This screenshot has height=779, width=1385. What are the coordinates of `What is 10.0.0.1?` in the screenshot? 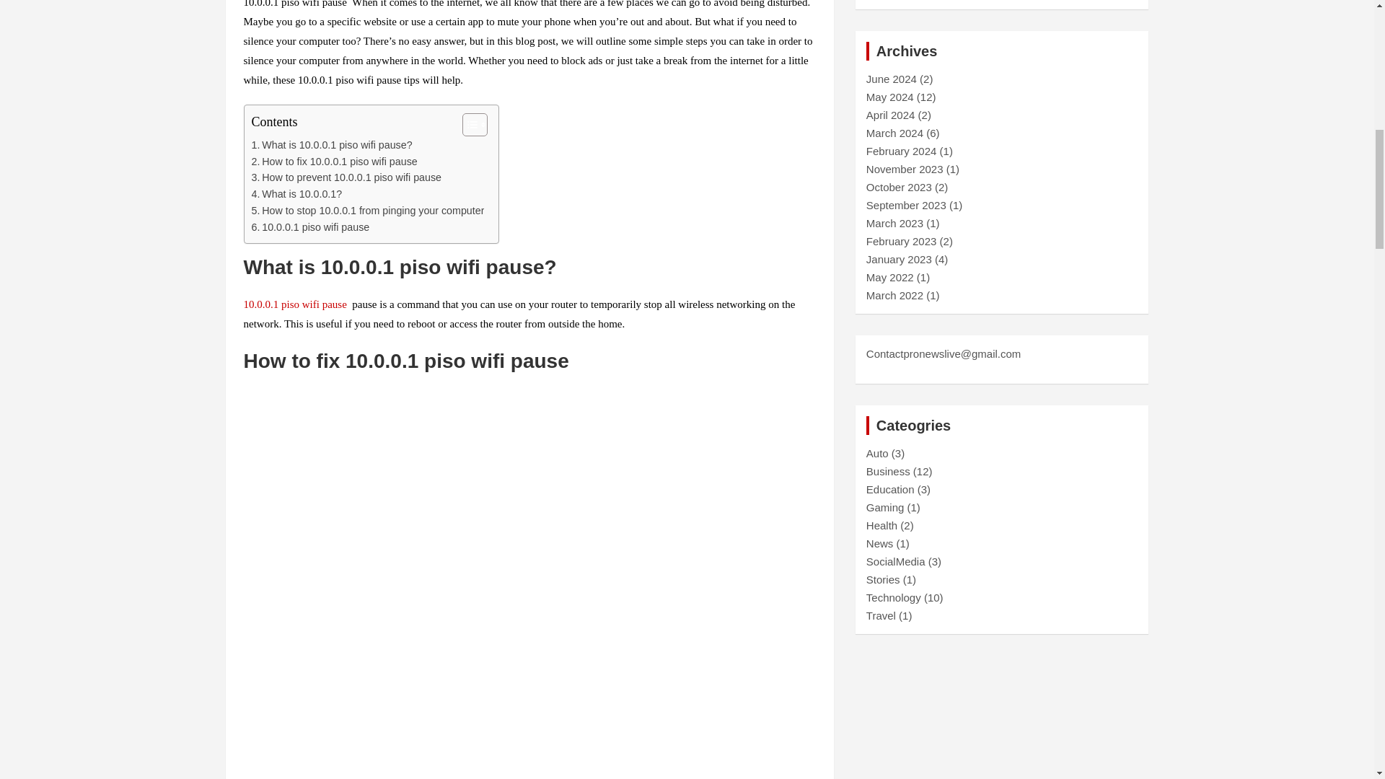 It's located at (296, 194).